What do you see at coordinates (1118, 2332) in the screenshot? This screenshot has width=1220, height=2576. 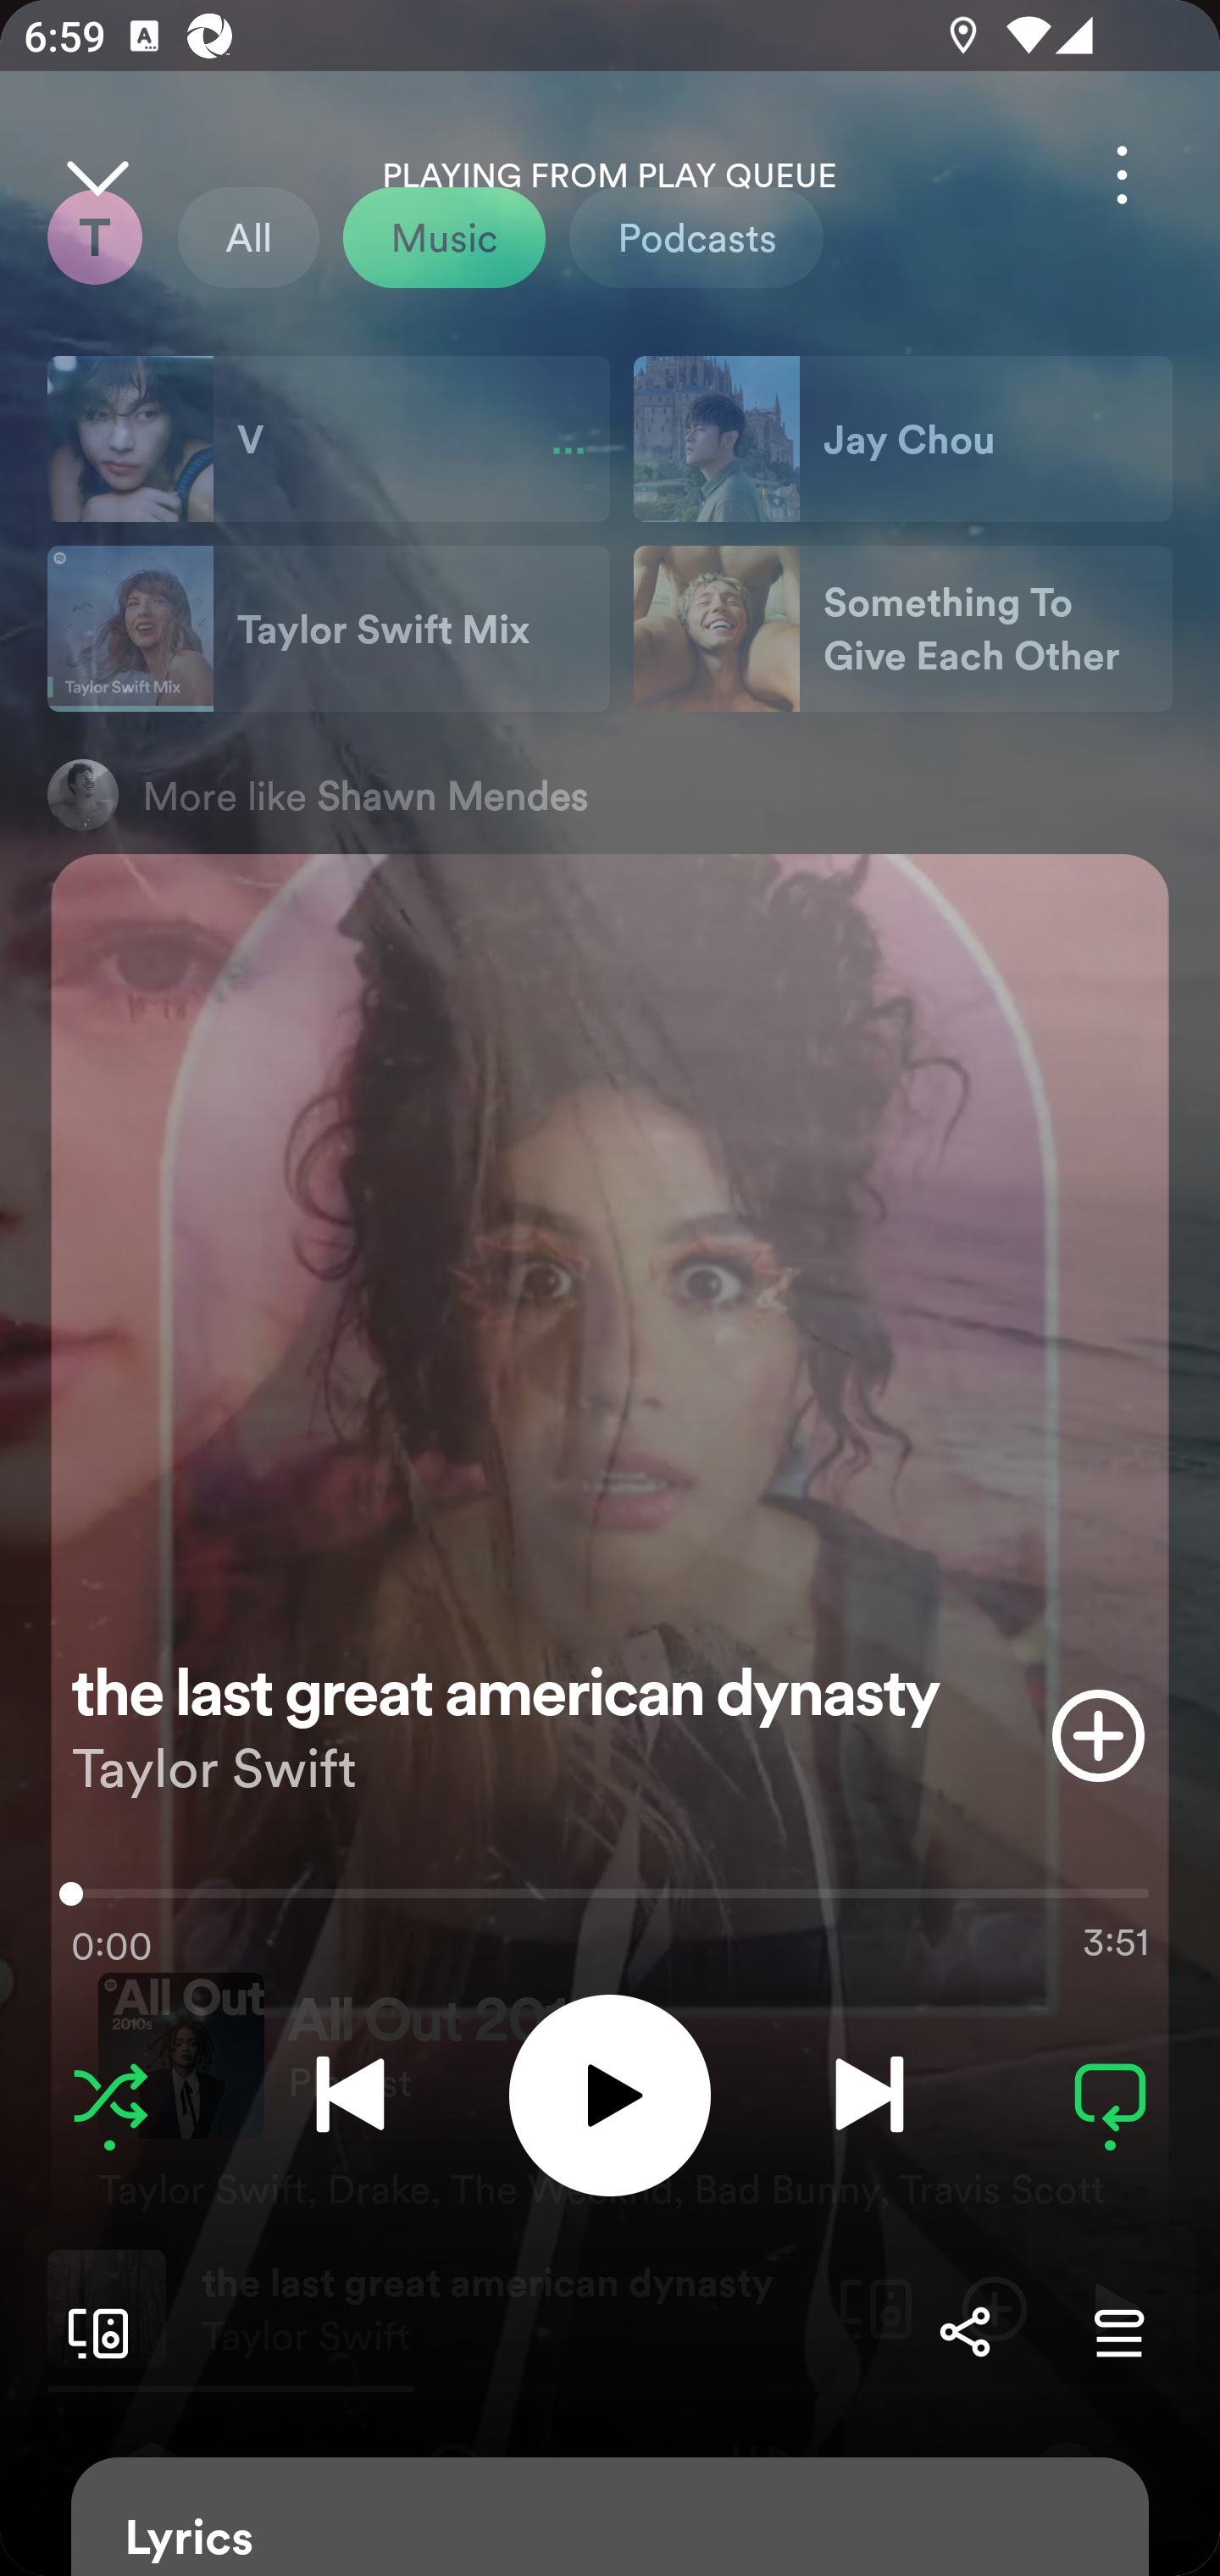 I see `Go to Queue` at bounding box center [1118, 2332].